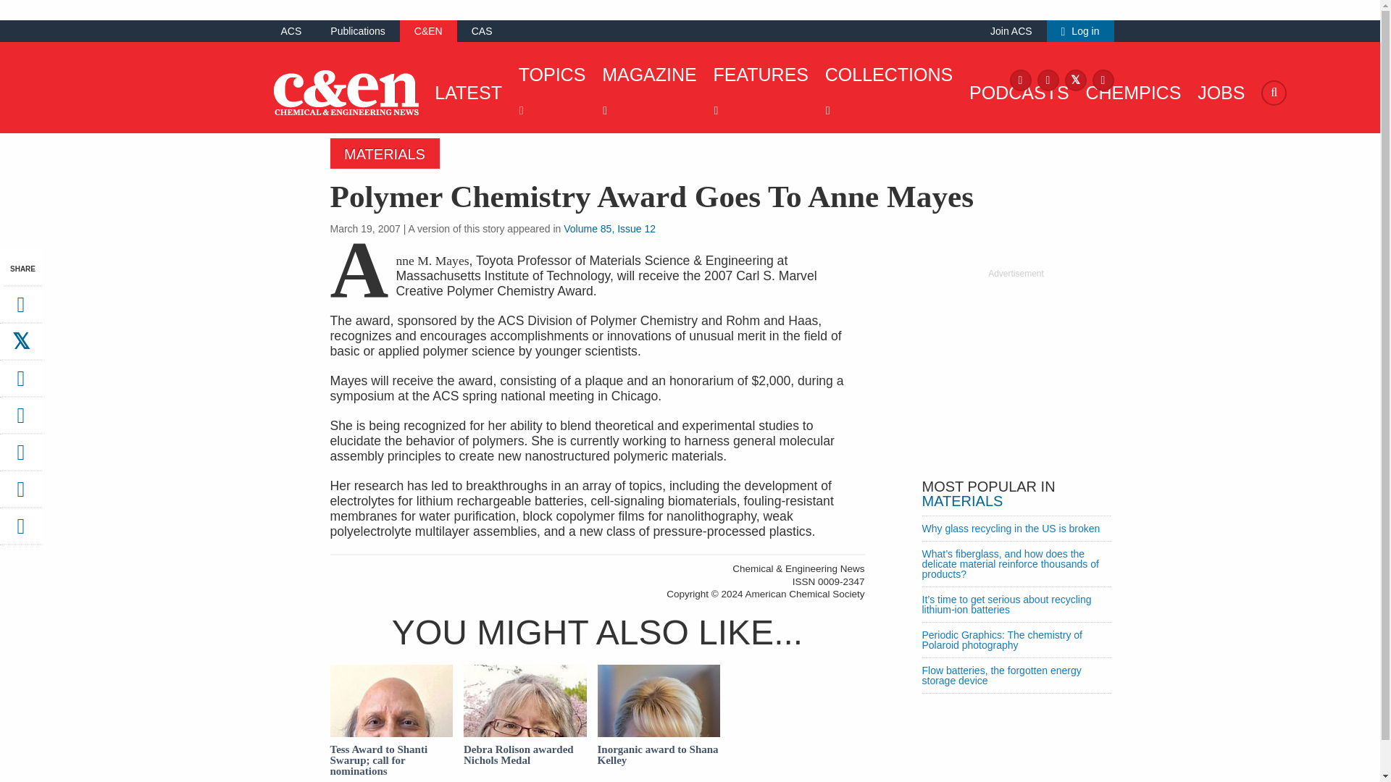 The image size is (1391, 782). What do you see at coordinates (1020, 79) in the screenshot?
I see `Facebook` at bounding box center [1020, 79].